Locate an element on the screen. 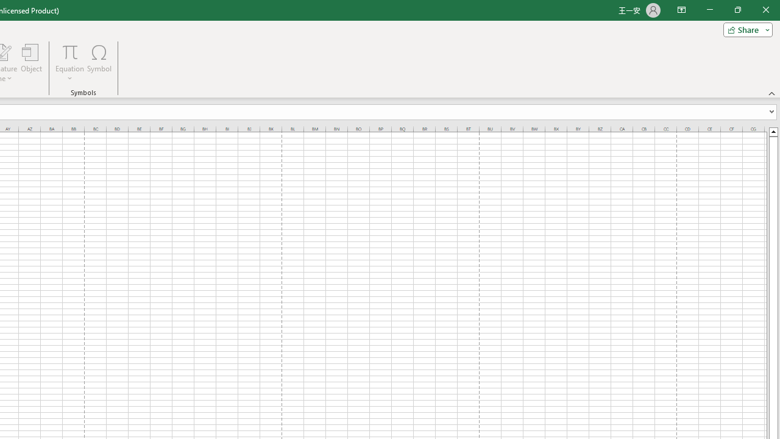  Symbol... is located at coordinates (99, 62).